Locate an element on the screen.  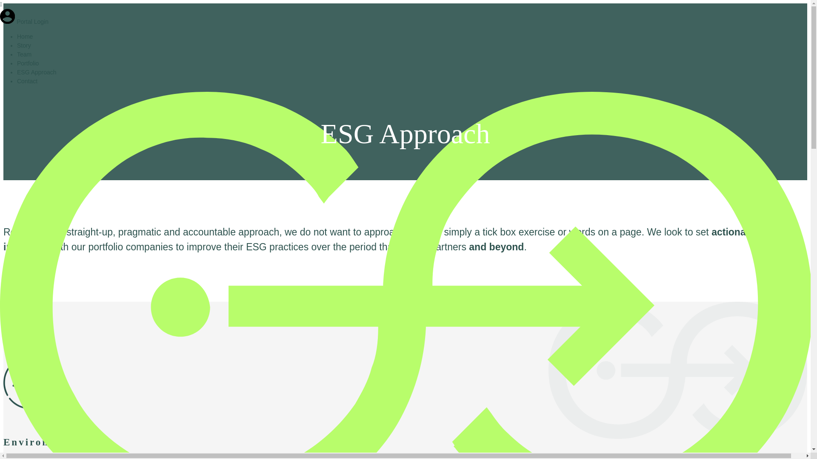
Portfolio is located at coordinates (28, 63).